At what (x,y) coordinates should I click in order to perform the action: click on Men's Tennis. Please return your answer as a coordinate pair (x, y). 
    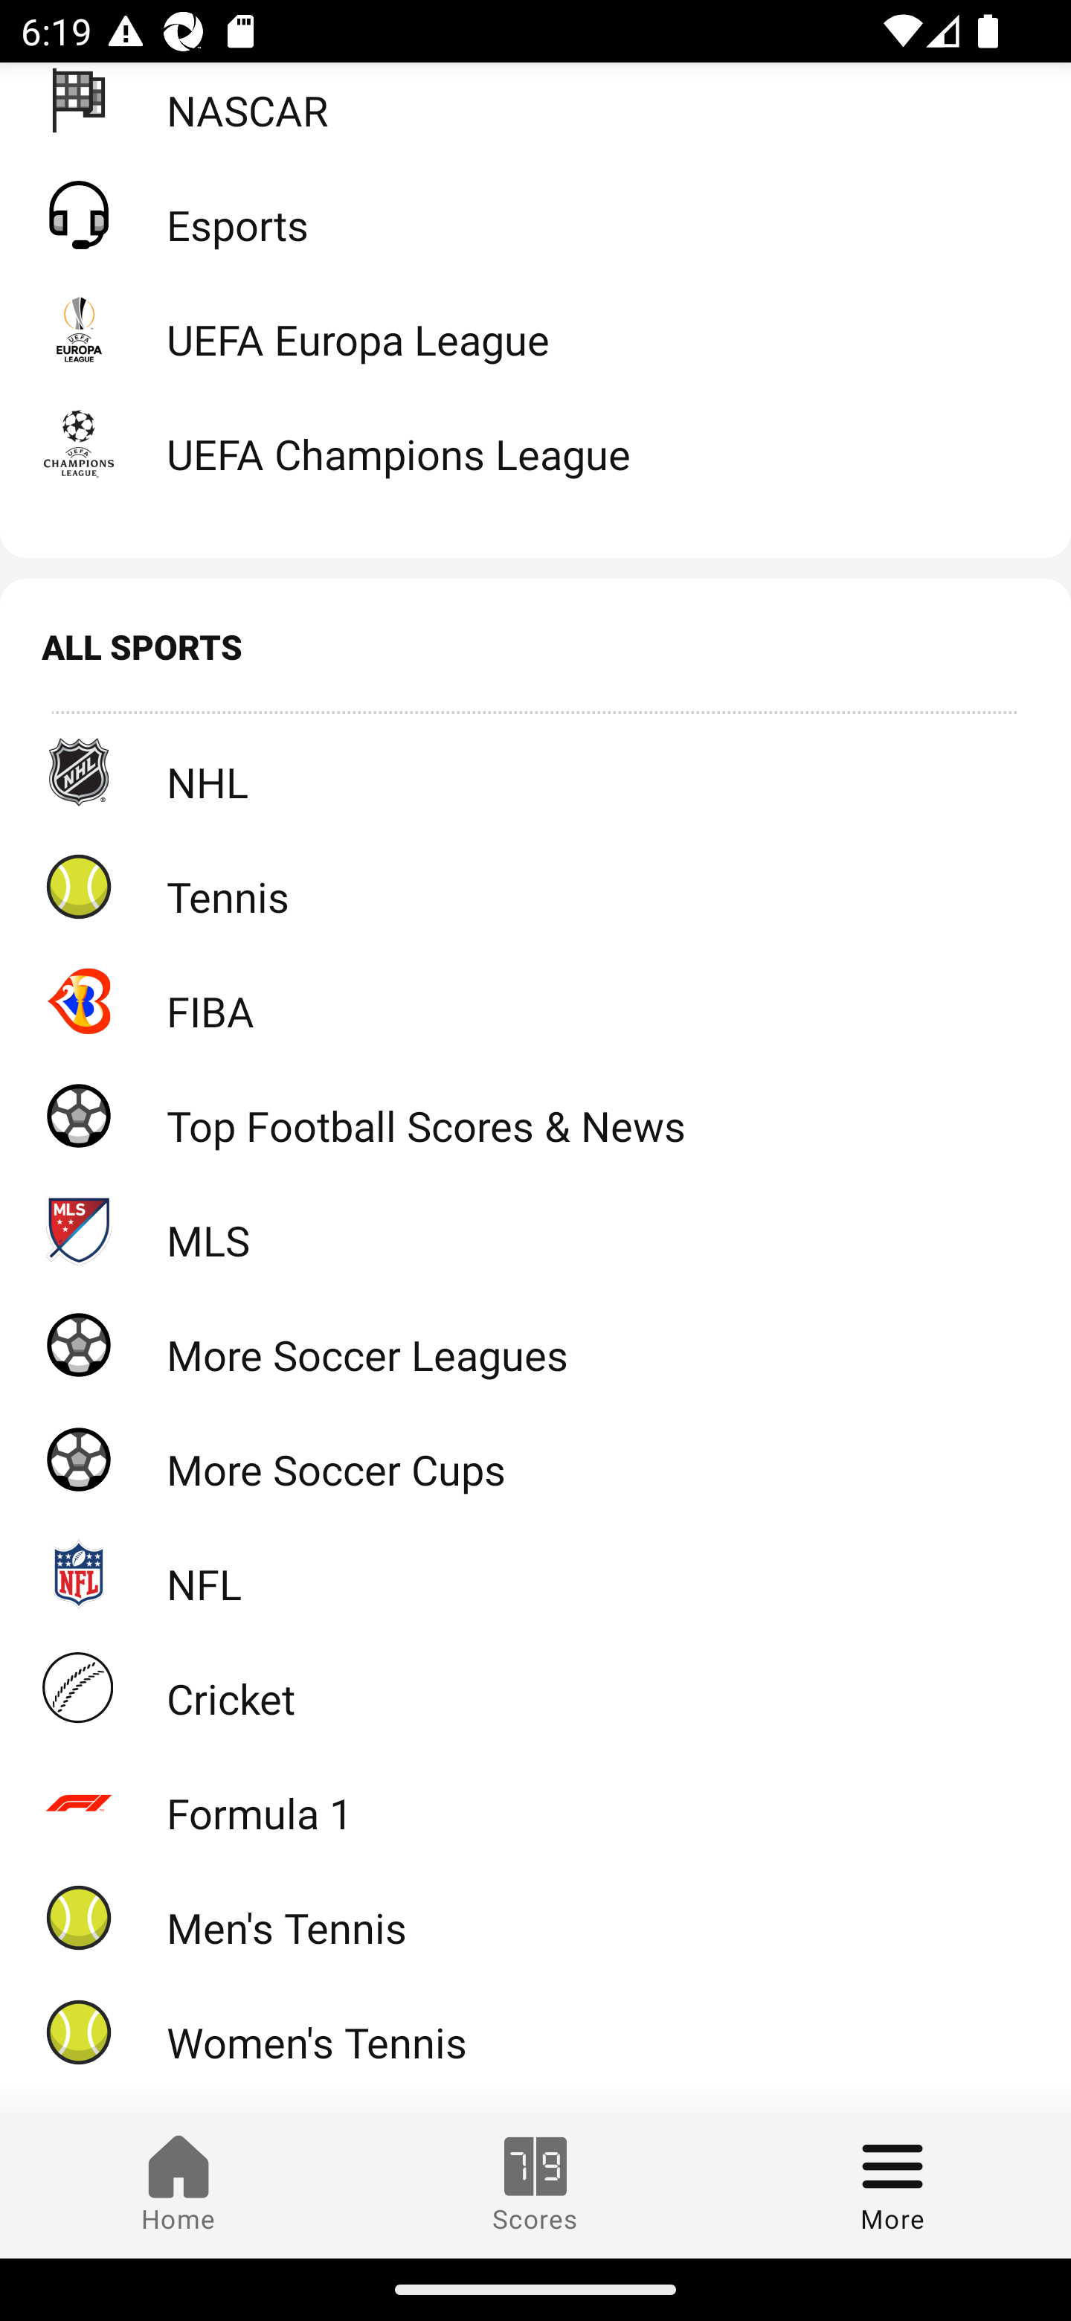
    Looking at the image, I should click on (535, 1917).